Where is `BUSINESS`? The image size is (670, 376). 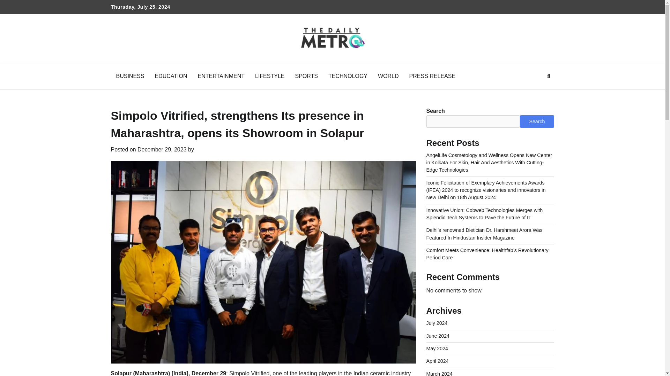
BUSINESS is located at coordinates (130, 76).